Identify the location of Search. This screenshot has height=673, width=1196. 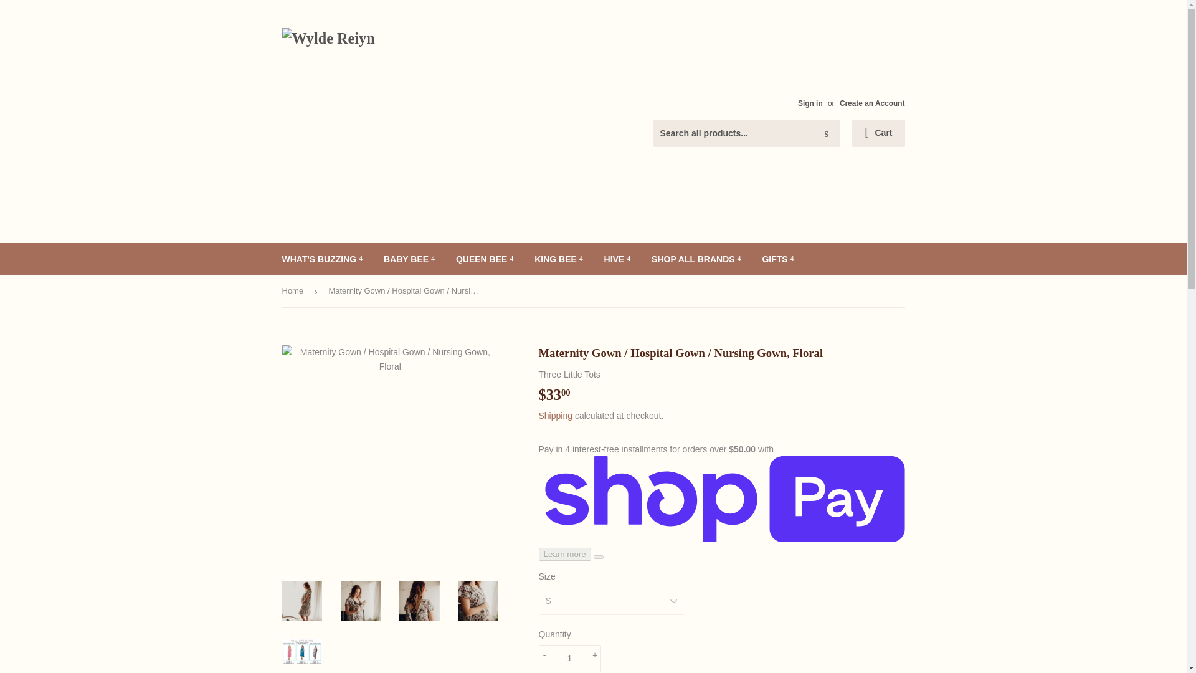
(826, 134).